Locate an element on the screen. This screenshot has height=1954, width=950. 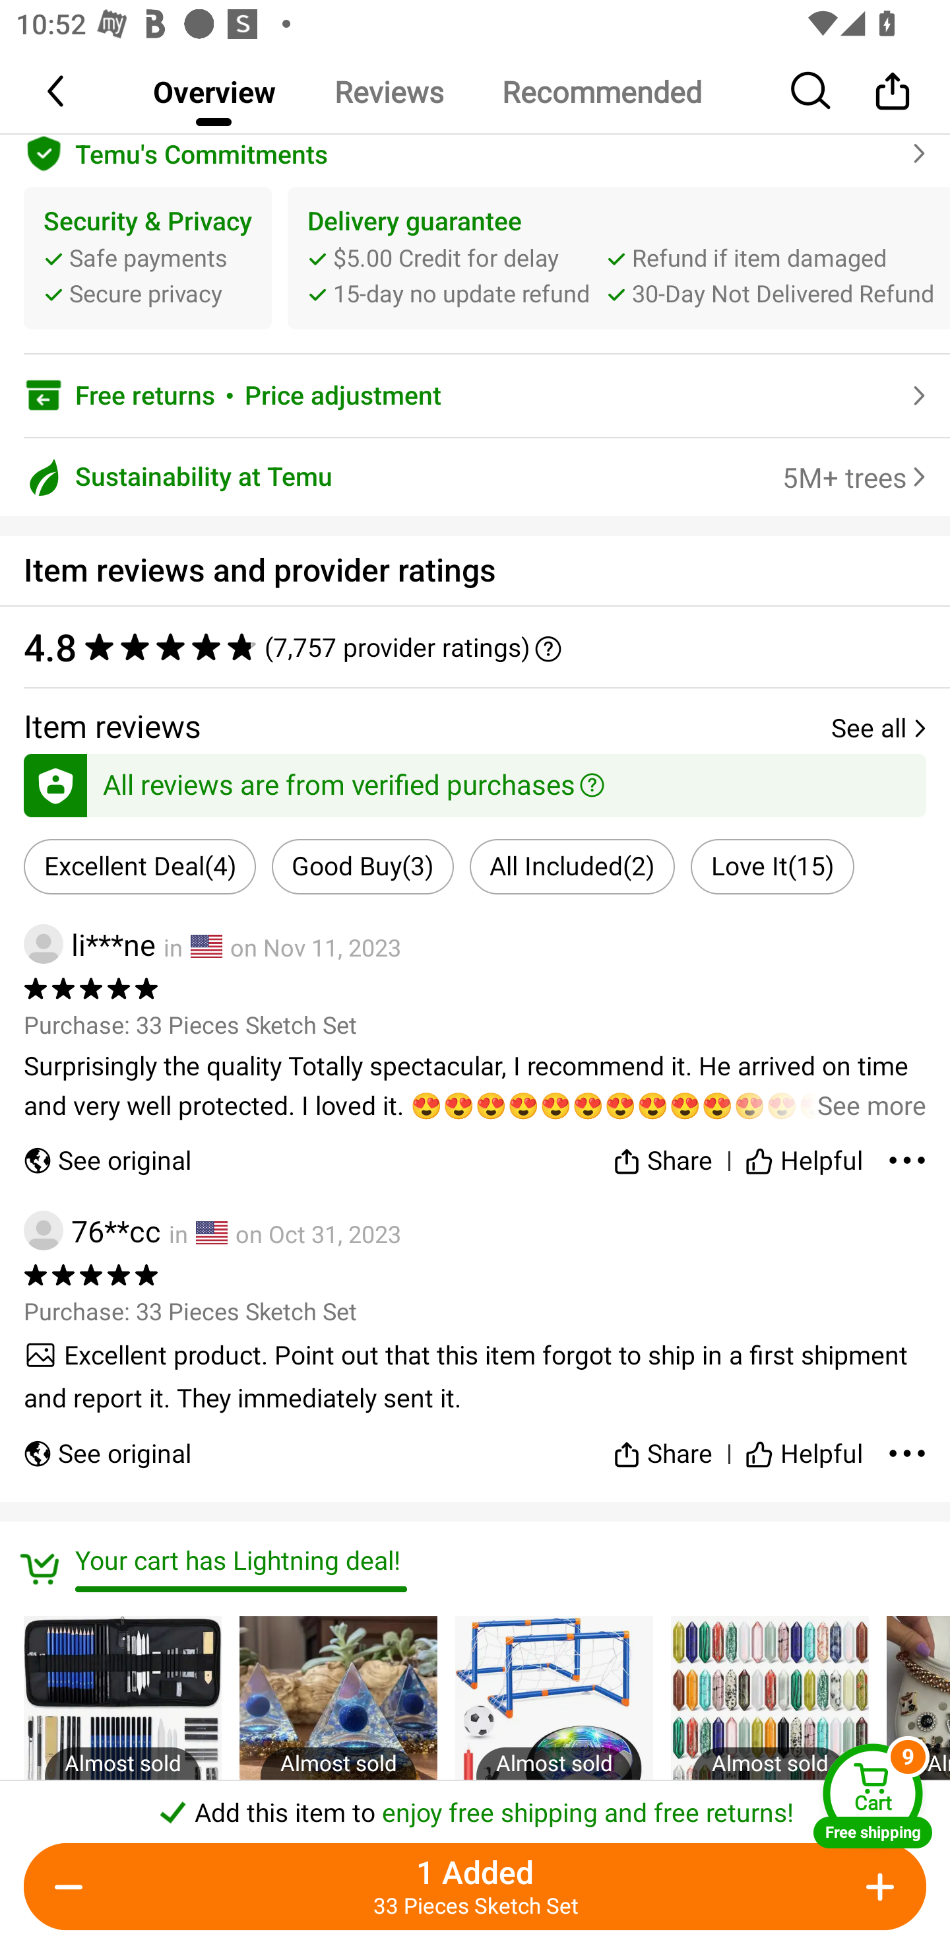
Temu's Commitments is located at coordinates (475, 151).